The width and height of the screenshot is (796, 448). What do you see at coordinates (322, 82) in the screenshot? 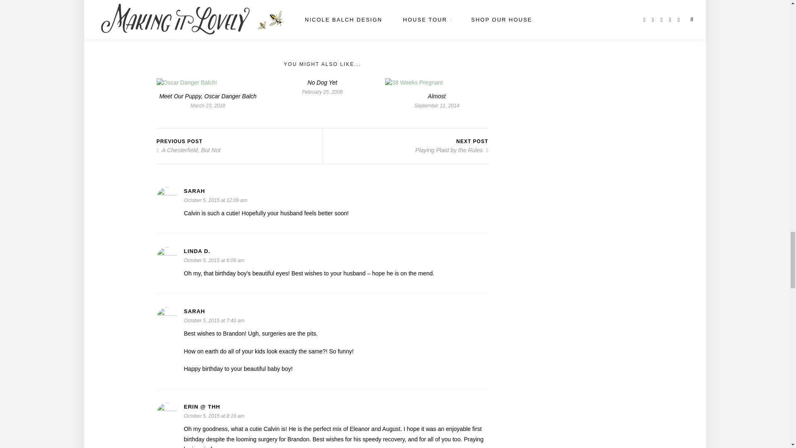
I see `No Dog Yet` at bounding box center [322, 82].